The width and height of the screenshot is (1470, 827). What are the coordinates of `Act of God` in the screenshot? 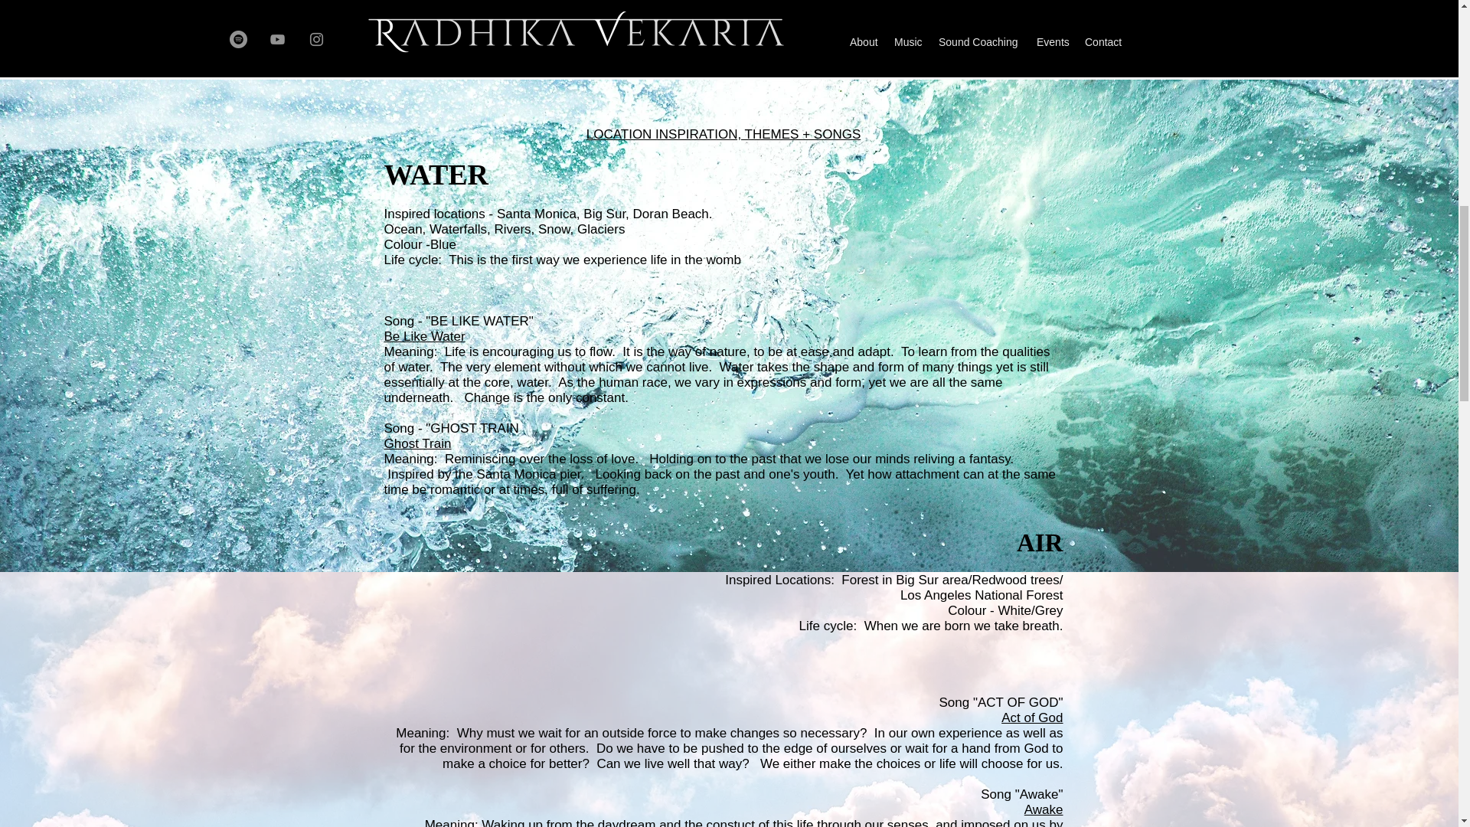 It's located at (1032, 717).